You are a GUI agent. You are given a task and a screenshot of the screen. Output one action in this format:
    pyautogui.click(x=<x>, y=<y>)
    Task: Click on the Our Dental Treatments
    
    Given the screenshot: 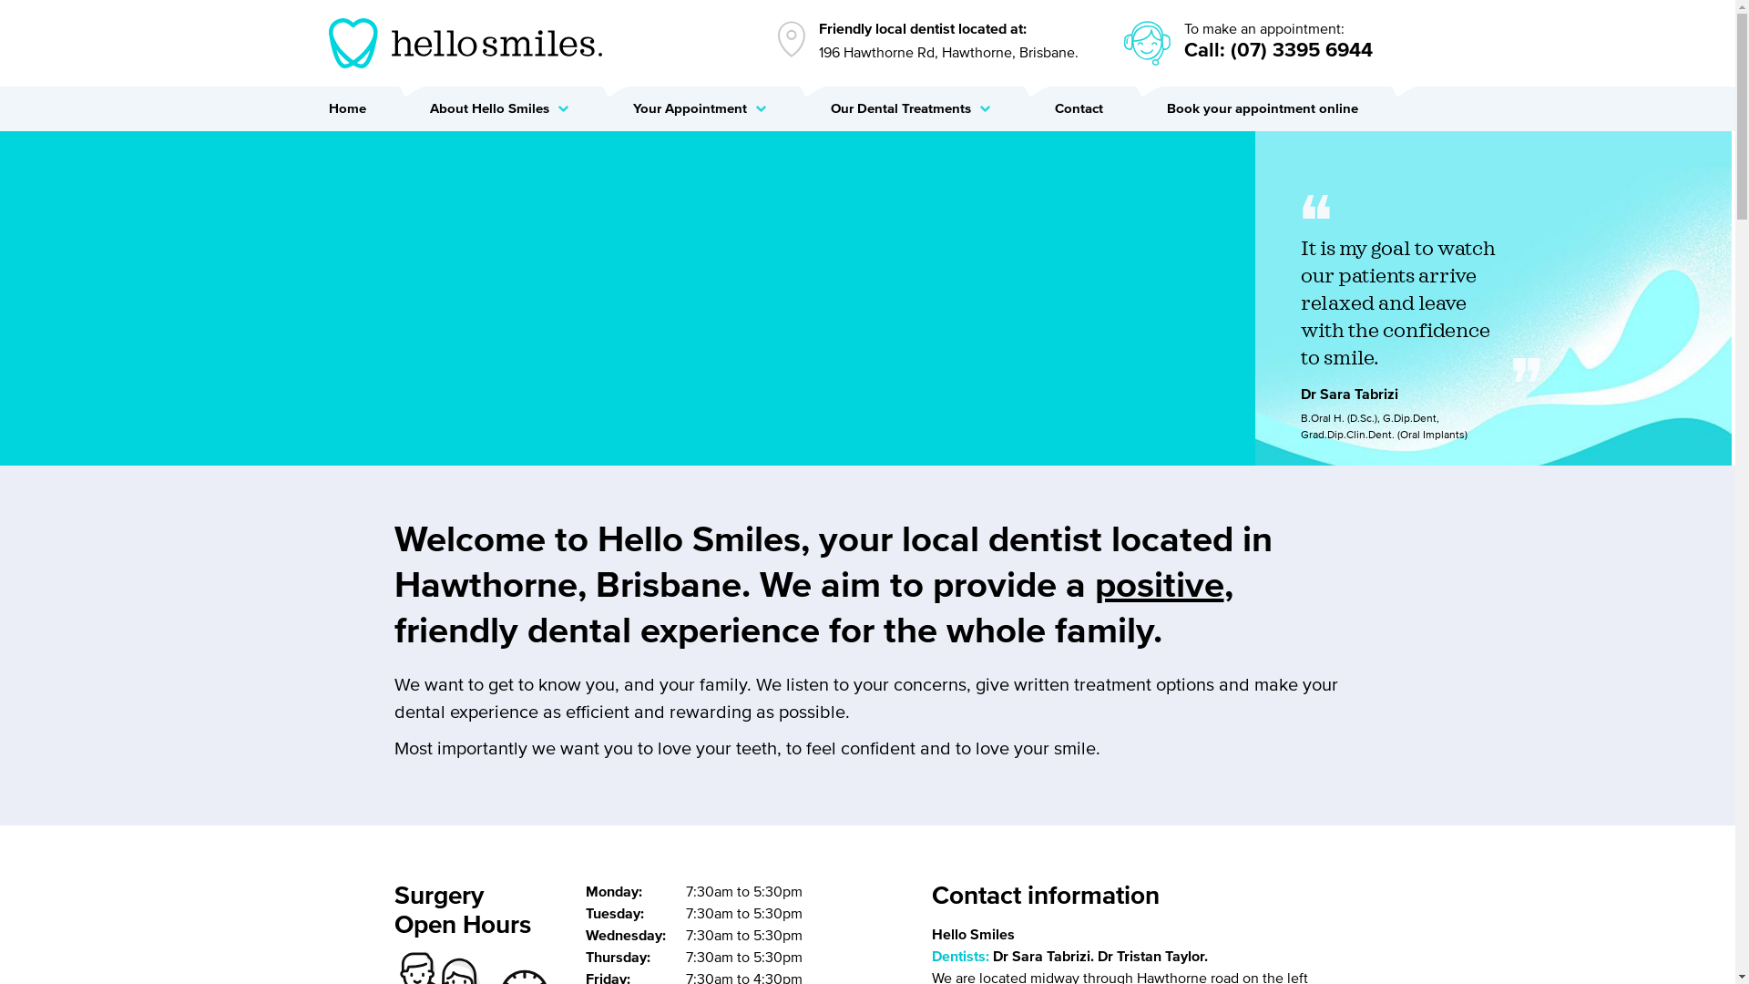 What is the action you would take?
    pyautogui.click(x=936, y=109)
    